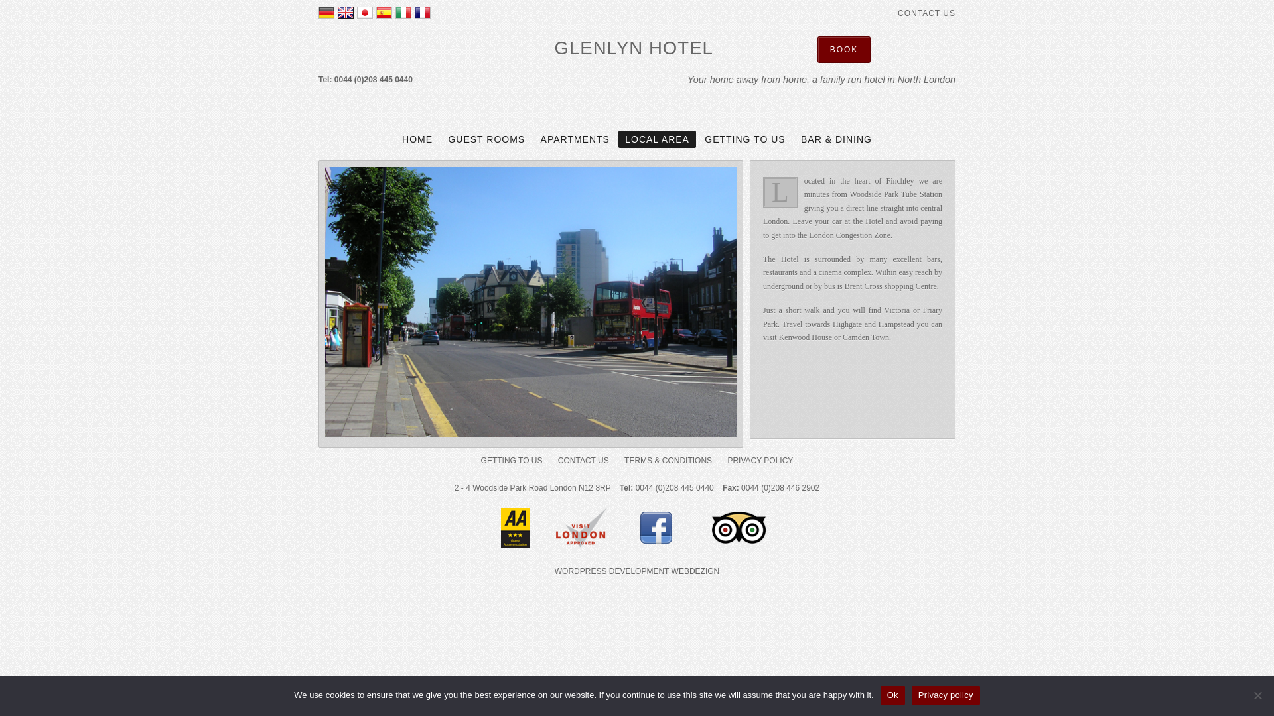  Describe the element at coordinates (511, 460) in the screenshot. I see `GETTING TO US` at that location.